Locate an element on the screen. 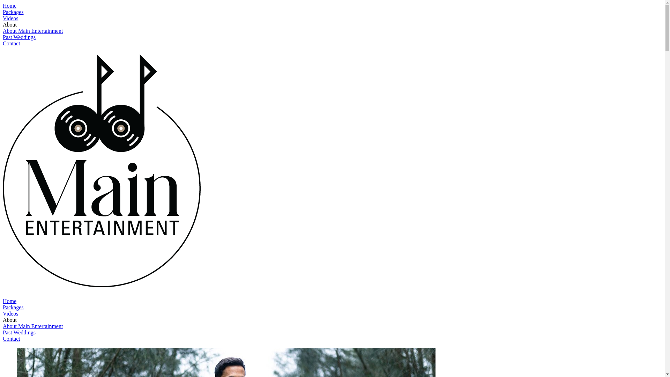 The image size is (670, 377). Videos is located at coordinates (10, 313).